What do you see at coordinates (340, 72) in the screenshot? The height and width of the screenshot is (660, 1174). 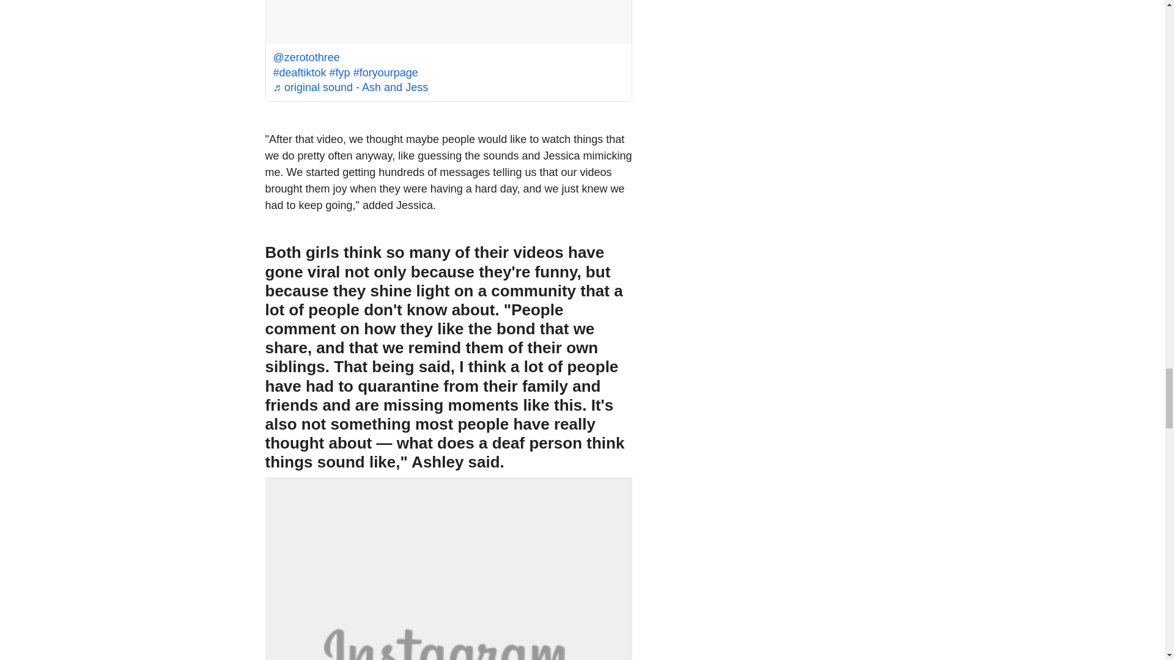 I see `fyp` at bounding box center [340, 72].